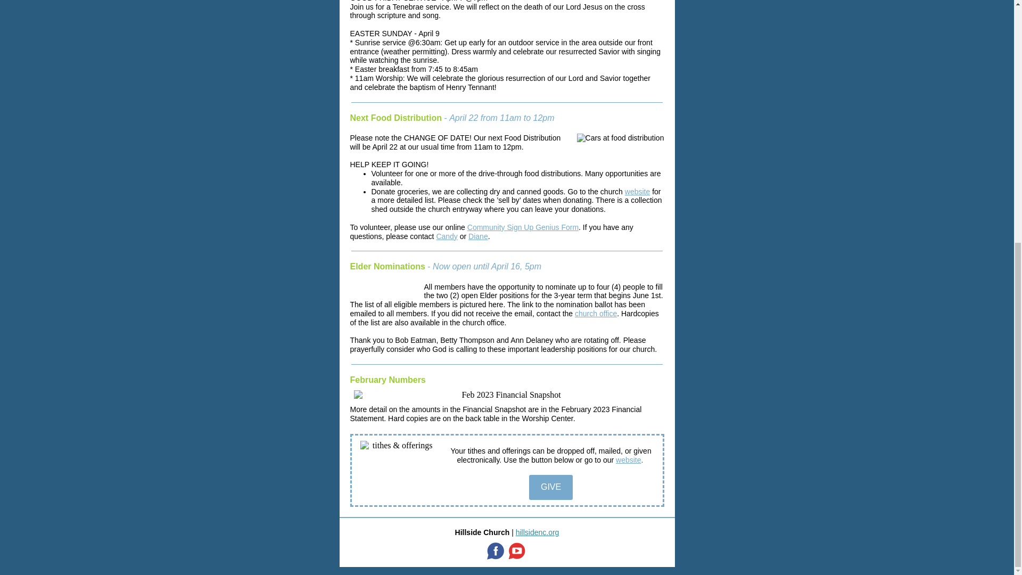 Image resolution: width=1022 pixels, height=575 pixels. What do you see at coordinates (446, 236) in the screenshot?
I see `Candy` at bounding box center [446, 236].